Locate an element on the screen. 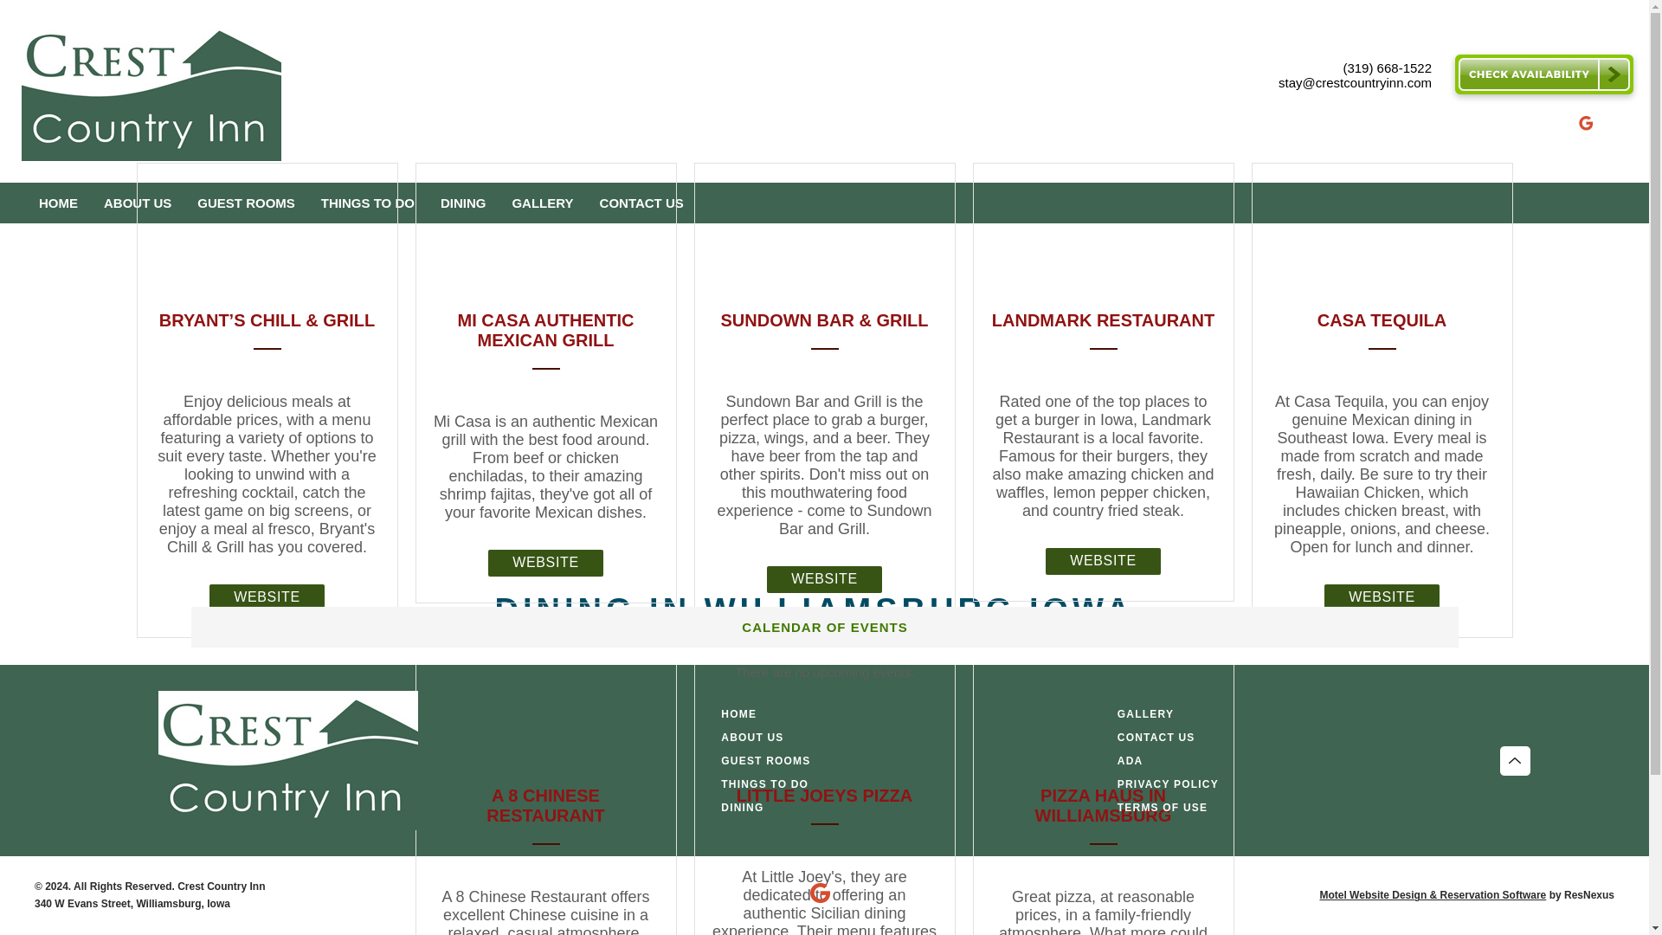 The width and height of the screenshot is (1662, 935). DINING is located at coordinates (463, 203).